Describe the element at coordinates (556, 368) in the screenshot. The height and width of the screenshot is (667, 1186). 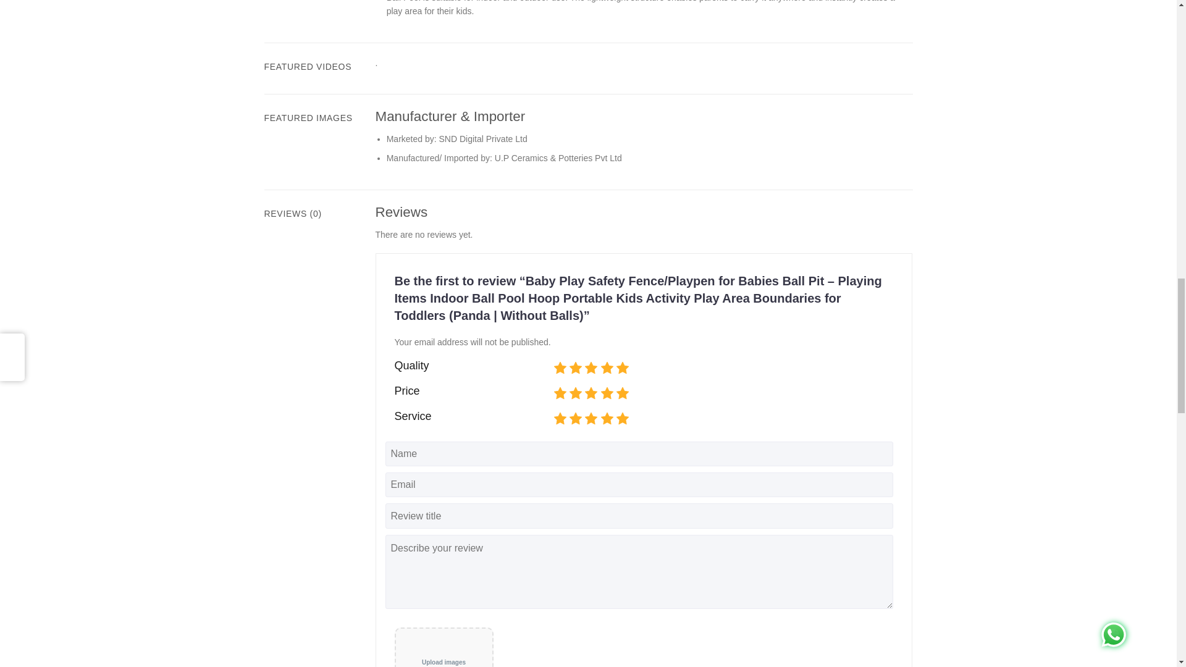
I see `2` at that location.